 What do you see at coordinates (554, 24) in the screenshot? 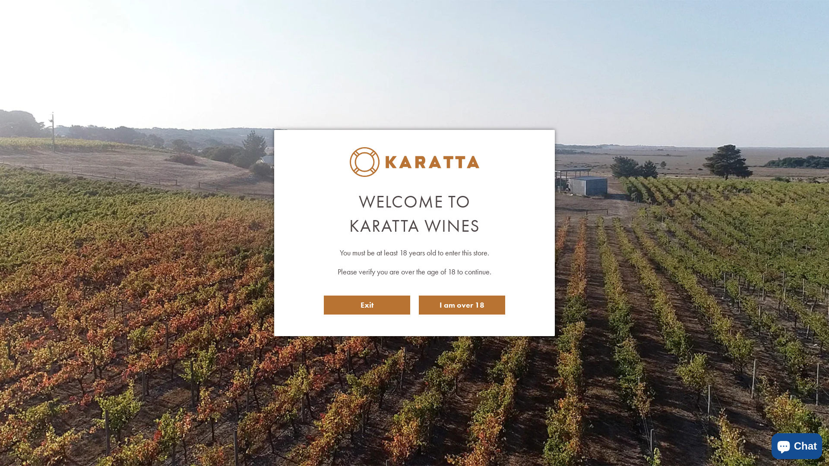
I see `THE WINERY` at bounding box center [554, 24].